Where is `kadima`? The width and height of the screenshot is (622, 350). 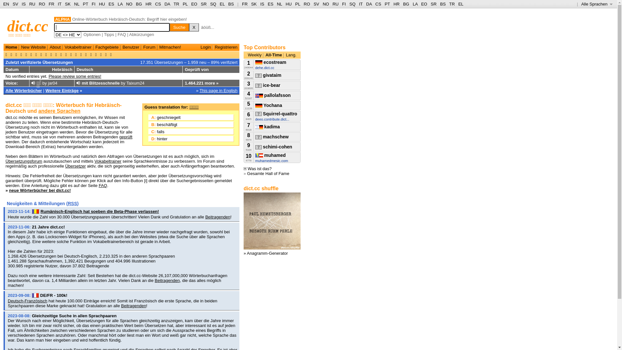
kadima is located at coordinates (268, 127).